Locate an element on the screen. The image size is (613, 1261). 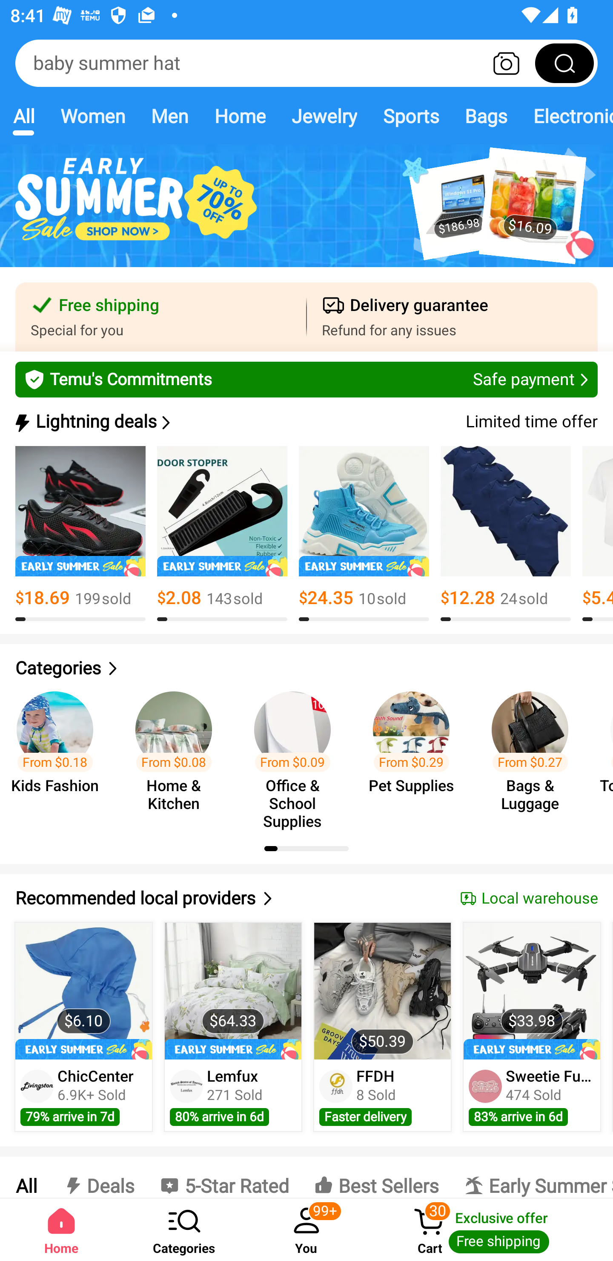
$33.98 is located at coordinates (531, 991).